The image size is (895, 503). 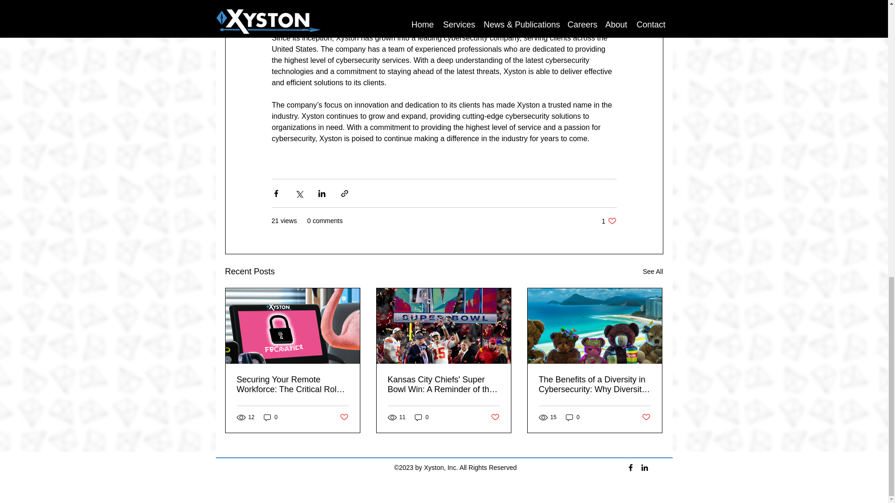 What do you see at coordinates (653, 272) in the screenshot?
I see `See All` at bounding box center [653, 272].